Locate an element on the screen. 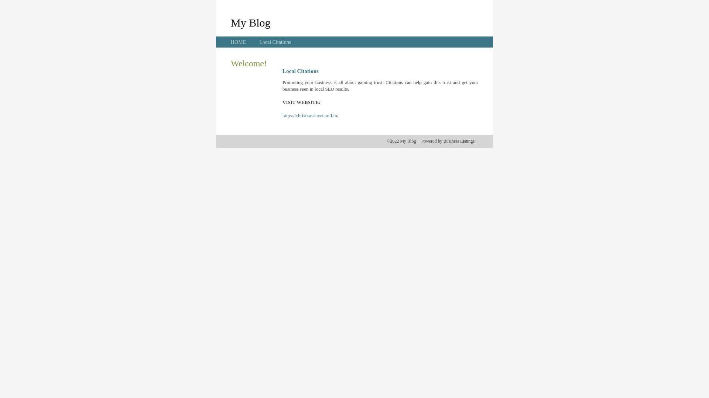 This screenshot has width=709, height=398. HOME is located at coordinates (239, 42).